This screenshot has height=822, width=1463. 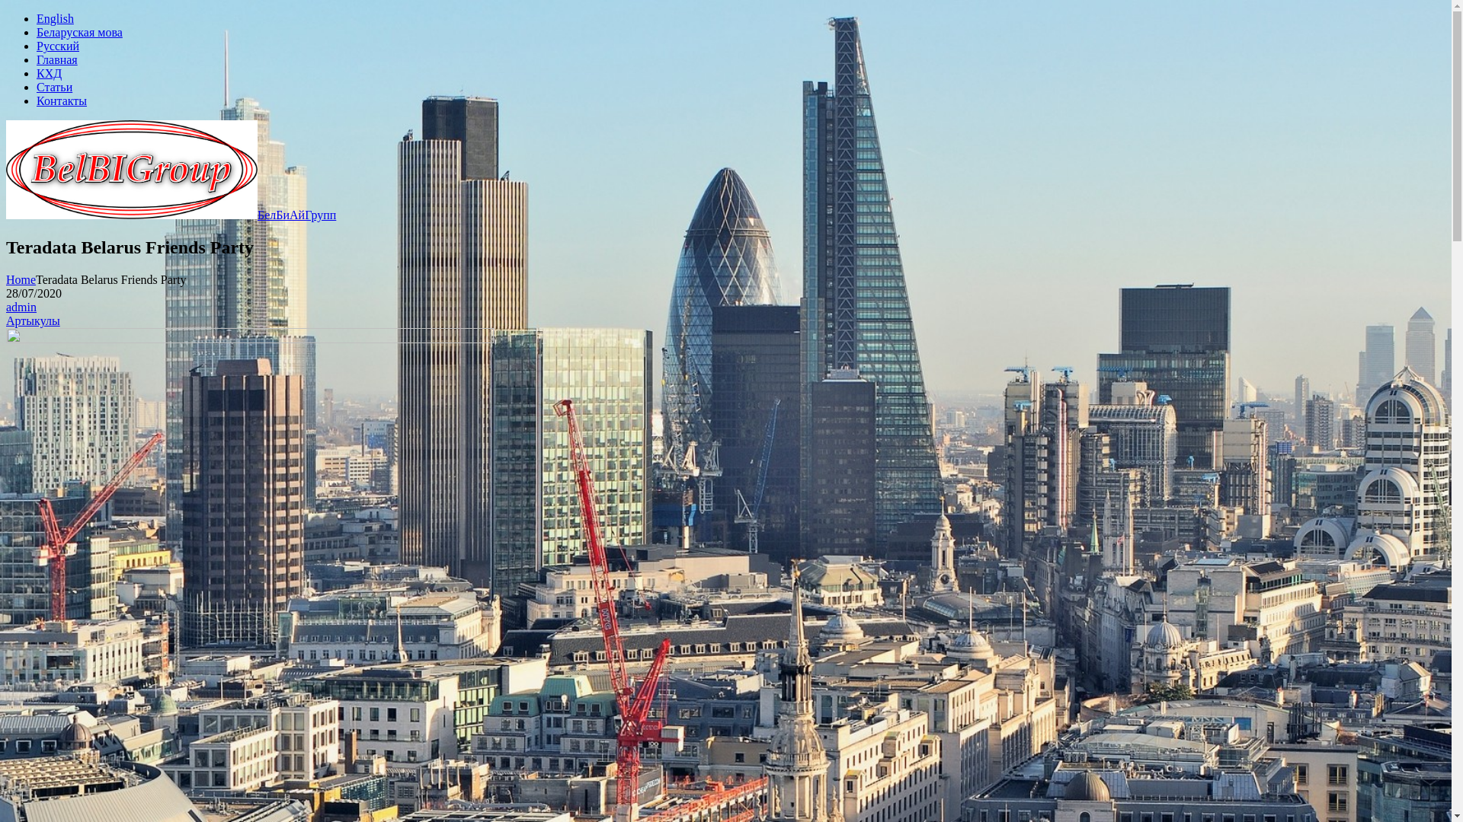 What do you see at coordinates (21, 307) in the screenshot?
I see `admin` at bounding box center [21, 307].